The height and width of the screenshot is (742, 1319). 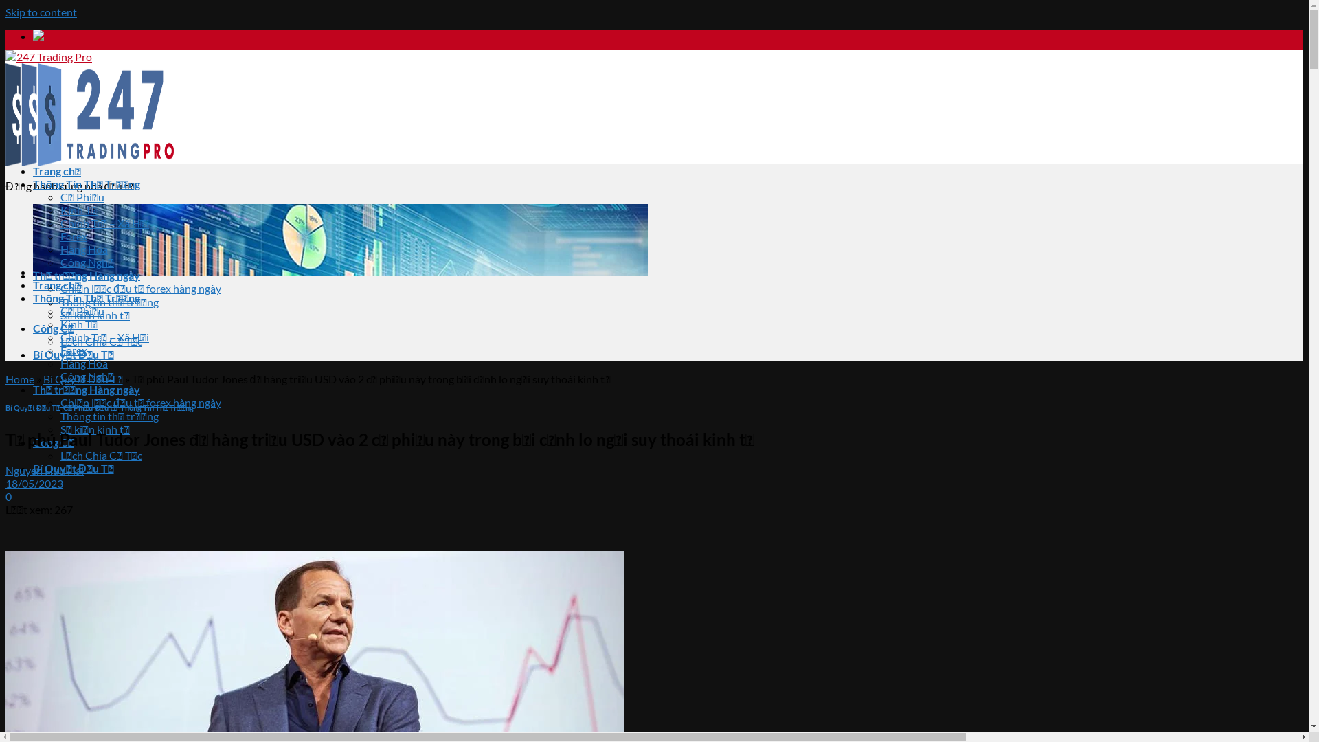 I want to click on Forex, so click(x=74, y=236).